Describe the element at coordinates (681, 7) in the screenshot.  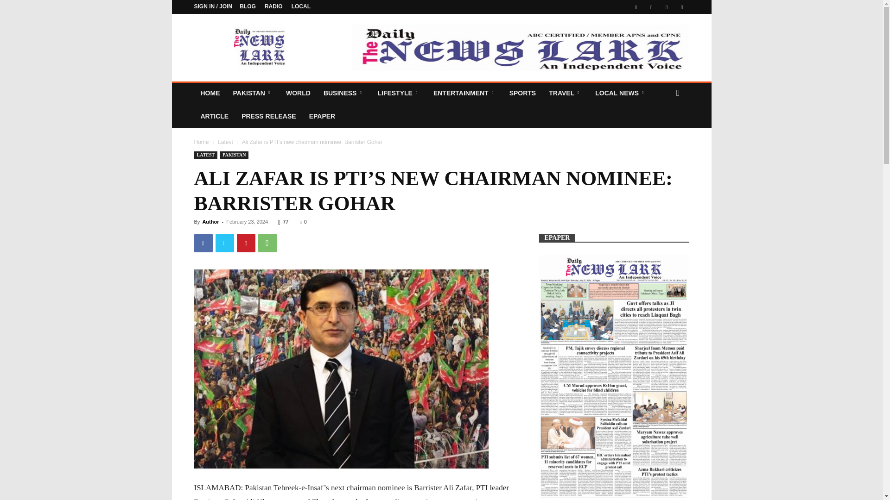
I see `Youtube` at that location.